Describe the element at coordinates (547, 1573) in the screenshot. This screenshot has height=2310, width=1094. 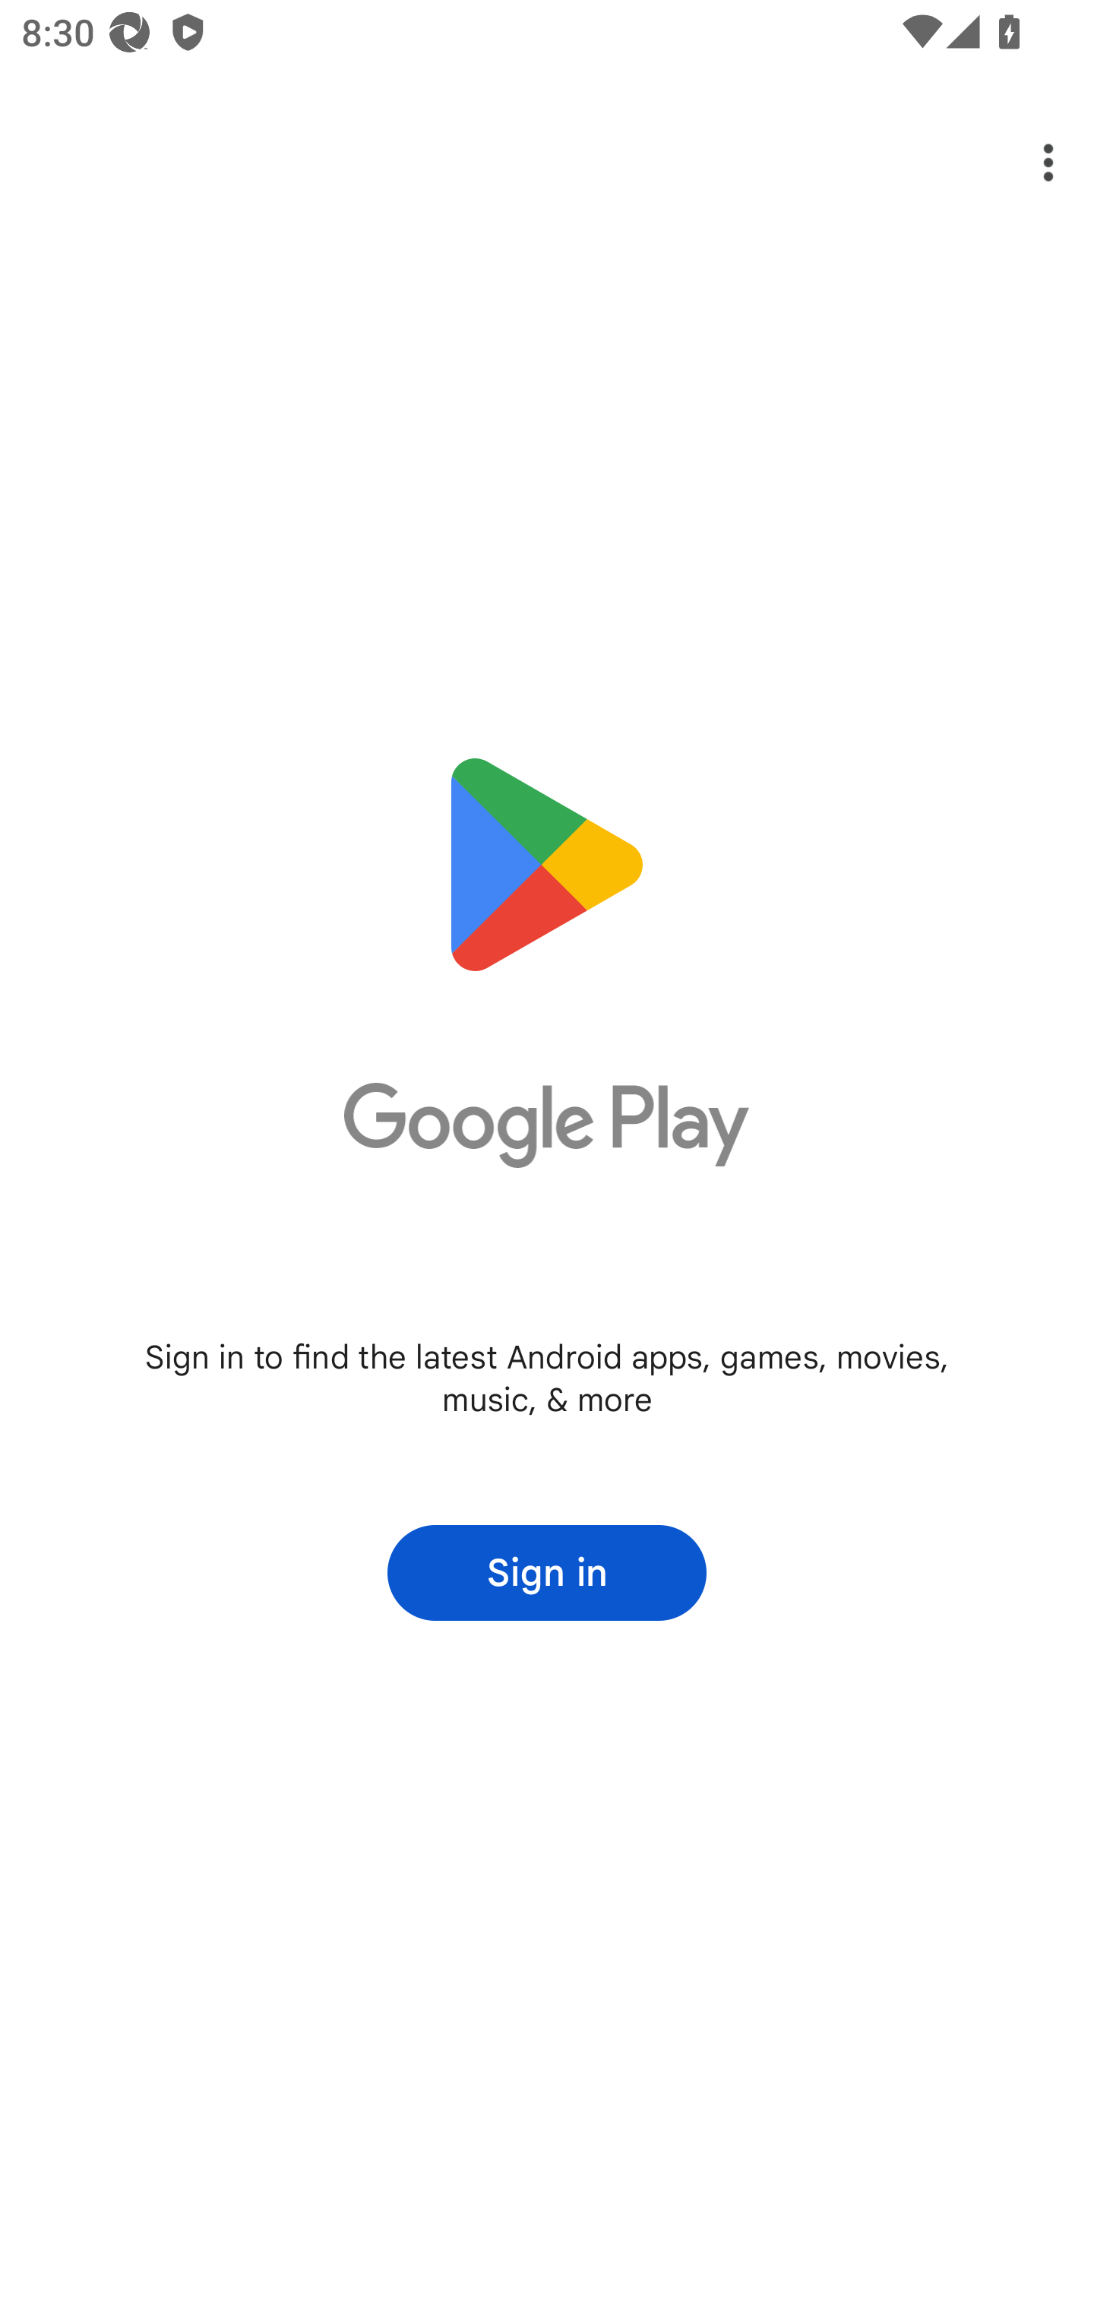
I see `Sign in` at that location.